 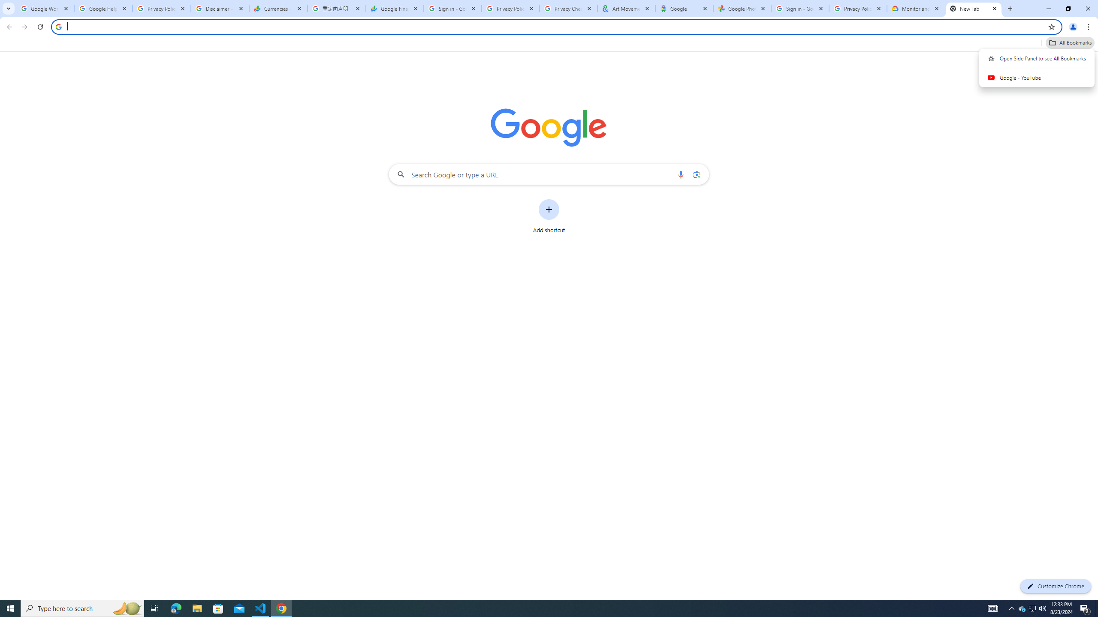 I want to click on Sign in - Google Accounts, so click(x=452, y=9).